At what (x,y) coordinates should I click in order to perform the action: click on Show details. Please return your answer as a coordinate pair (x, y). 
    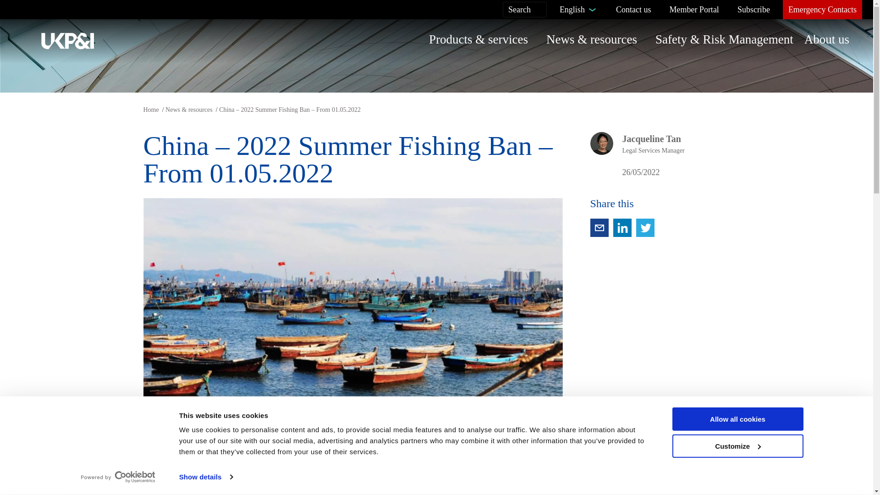
    Looking at the image, I should click on (205, 477).